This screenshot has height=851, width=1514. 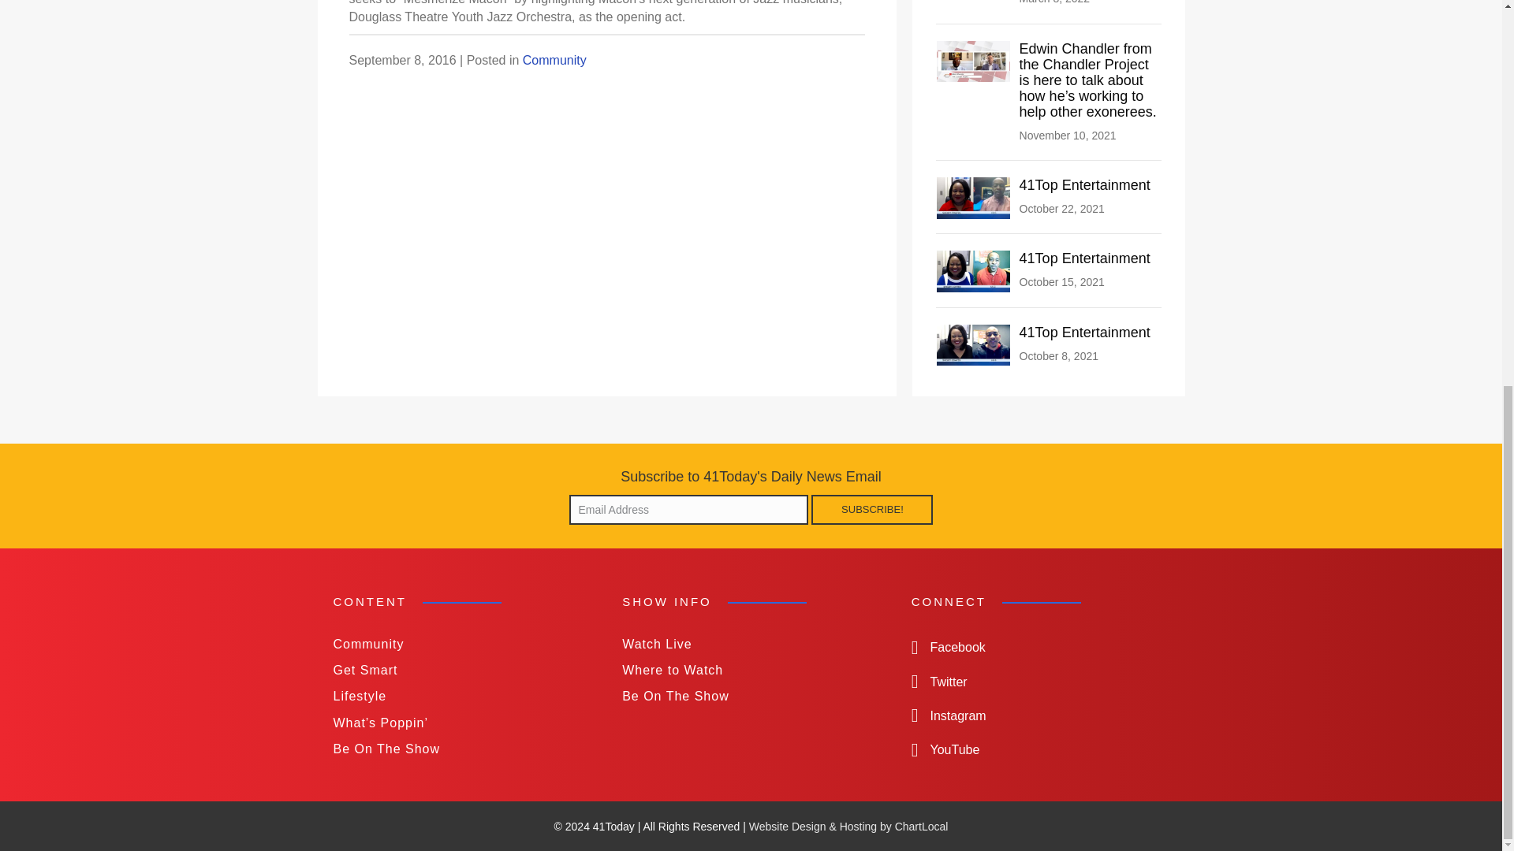 I want to click on Community, so click(x=554, y=60).